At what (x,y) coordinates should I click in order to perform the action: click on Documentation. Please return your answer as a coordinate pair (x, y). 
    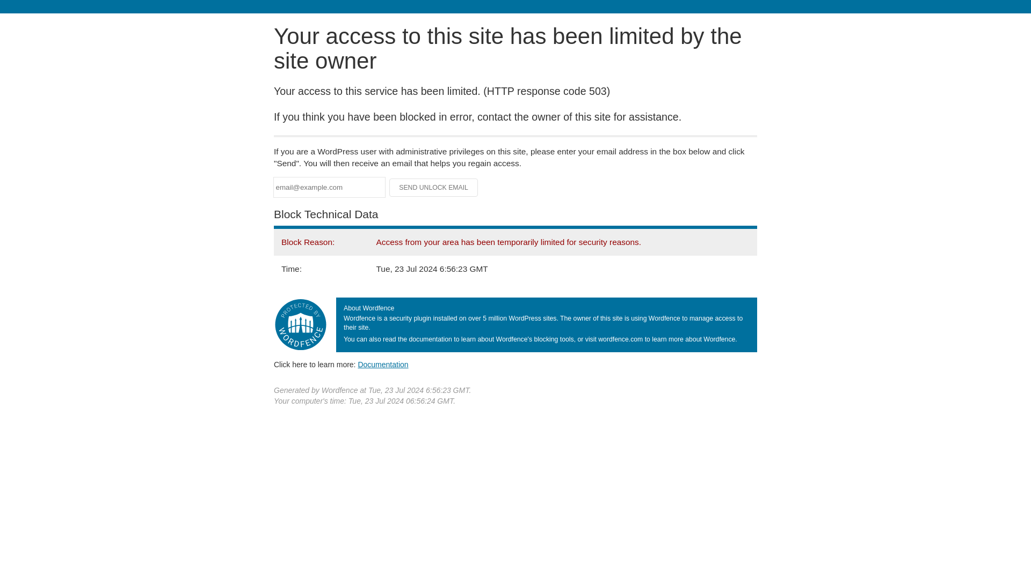
    Looking at the image, I should click on (383, 364).